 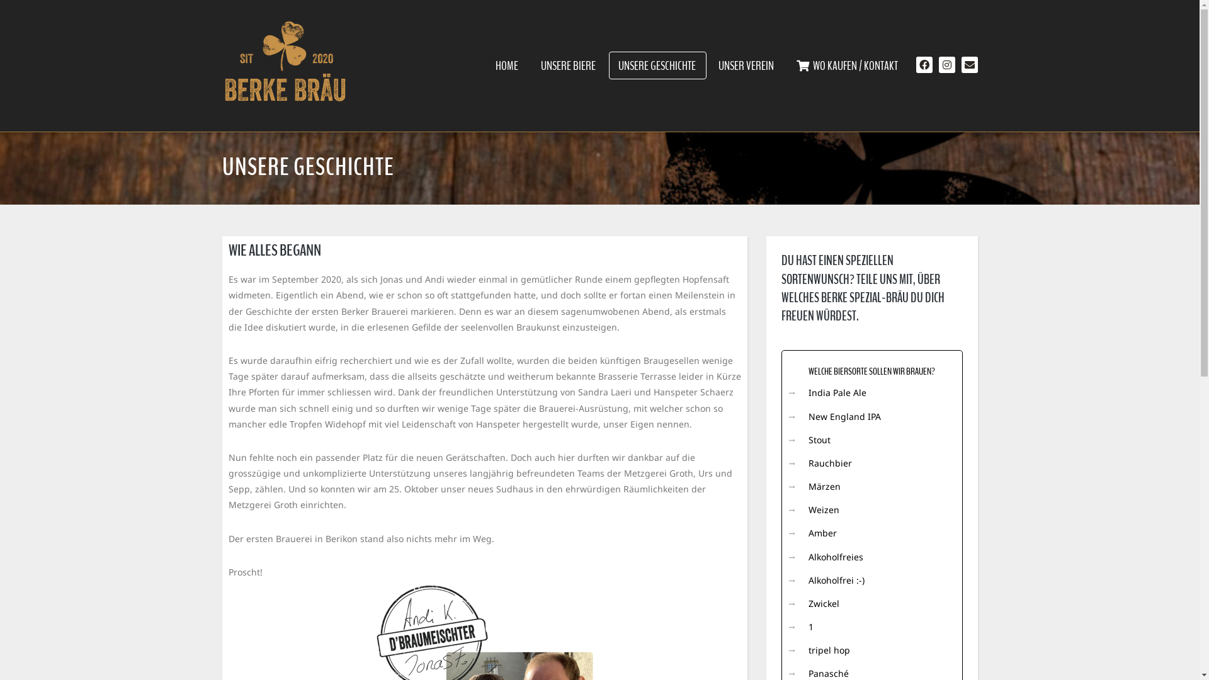 I want to click on Instagram, so click(x=946, y=65).